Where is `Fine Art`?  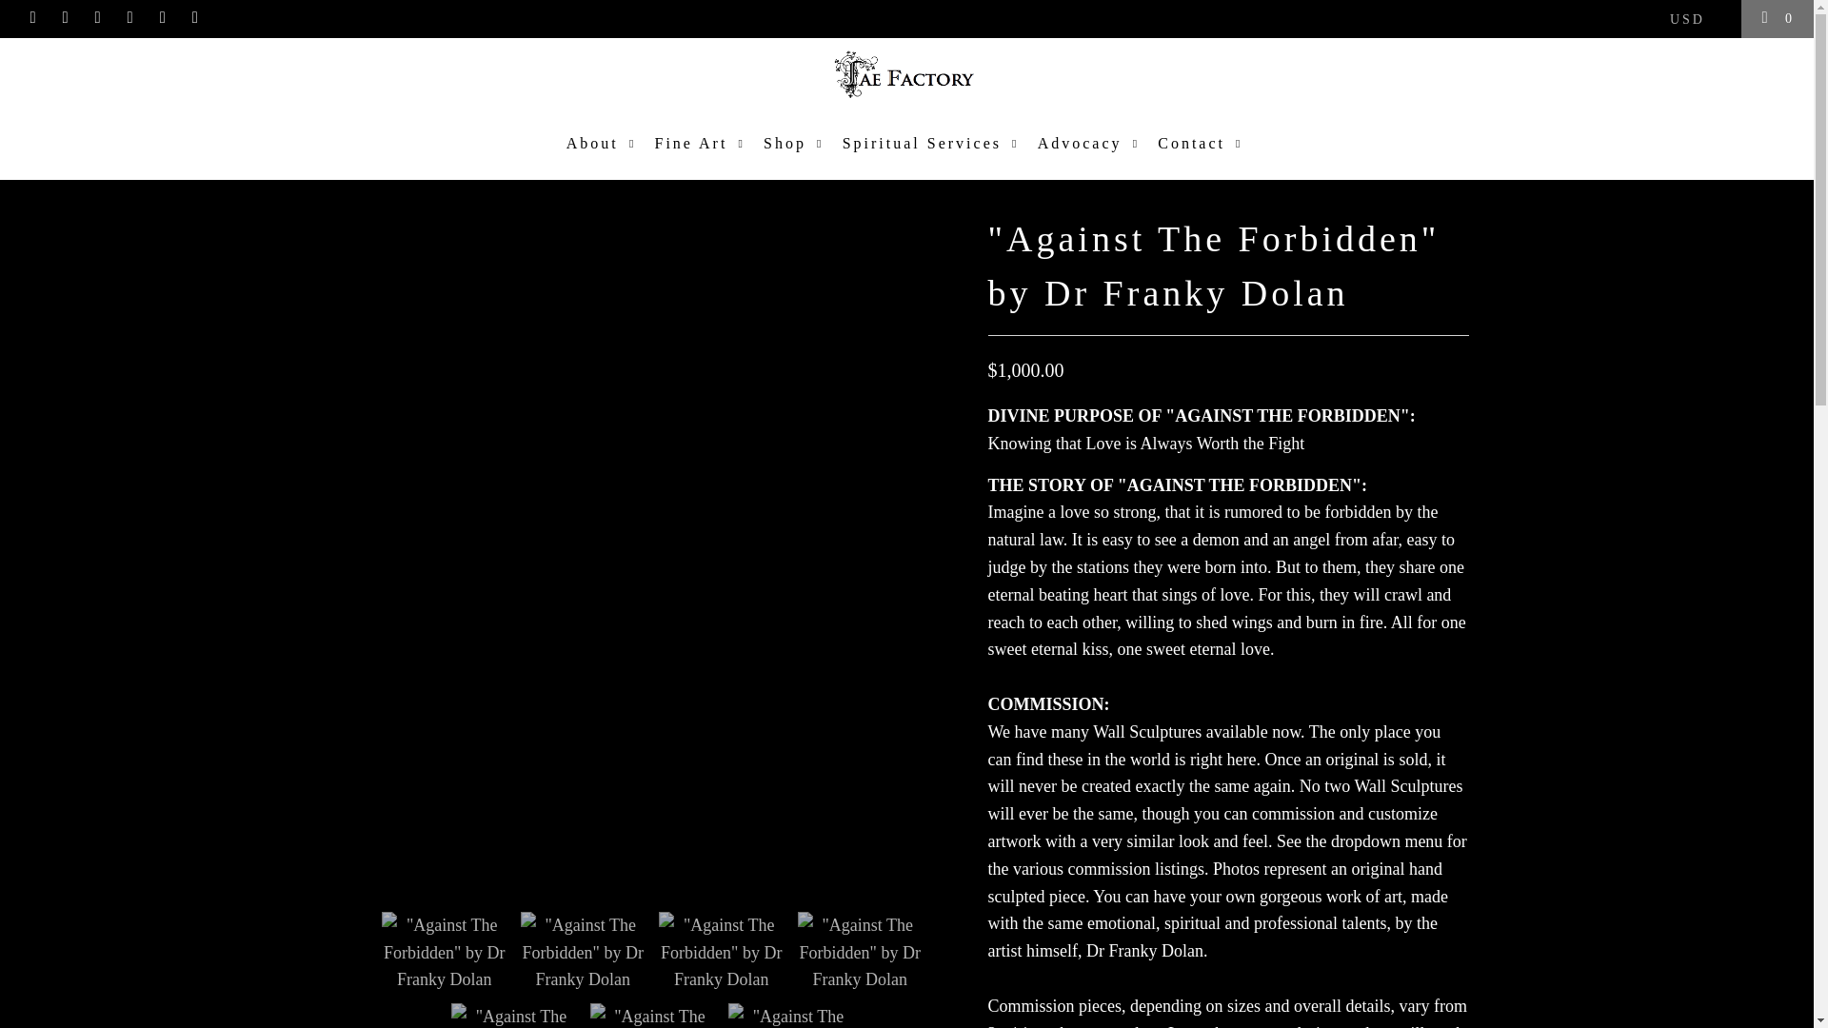 Fine Art is located at coordinates (702, 145).